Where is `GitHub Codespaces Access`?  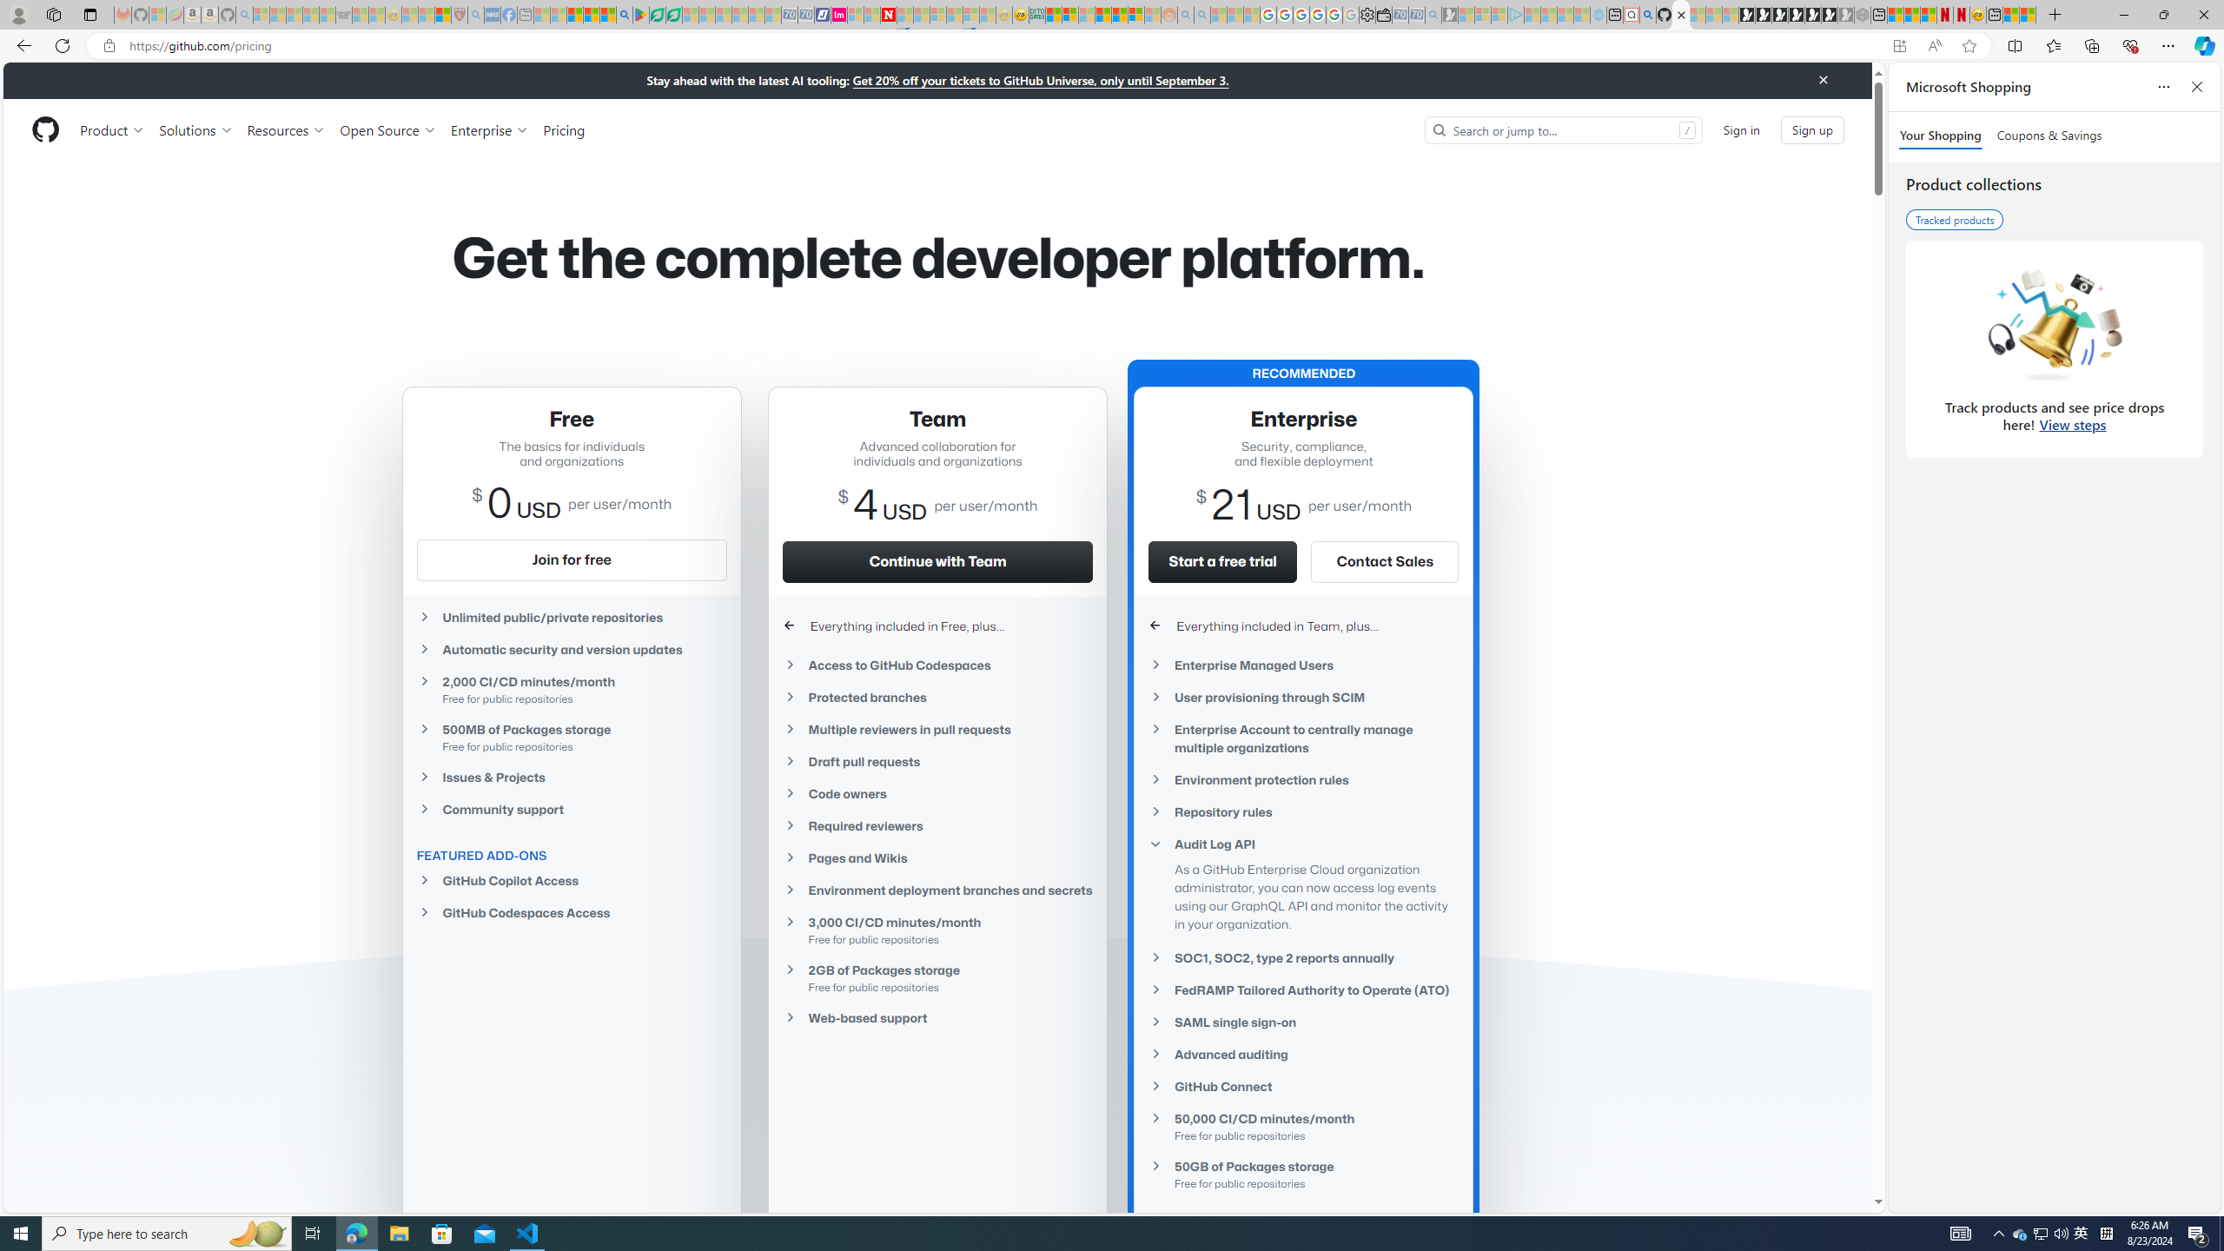 GitHub Codespaces Access is located at coordinates (572, 912).